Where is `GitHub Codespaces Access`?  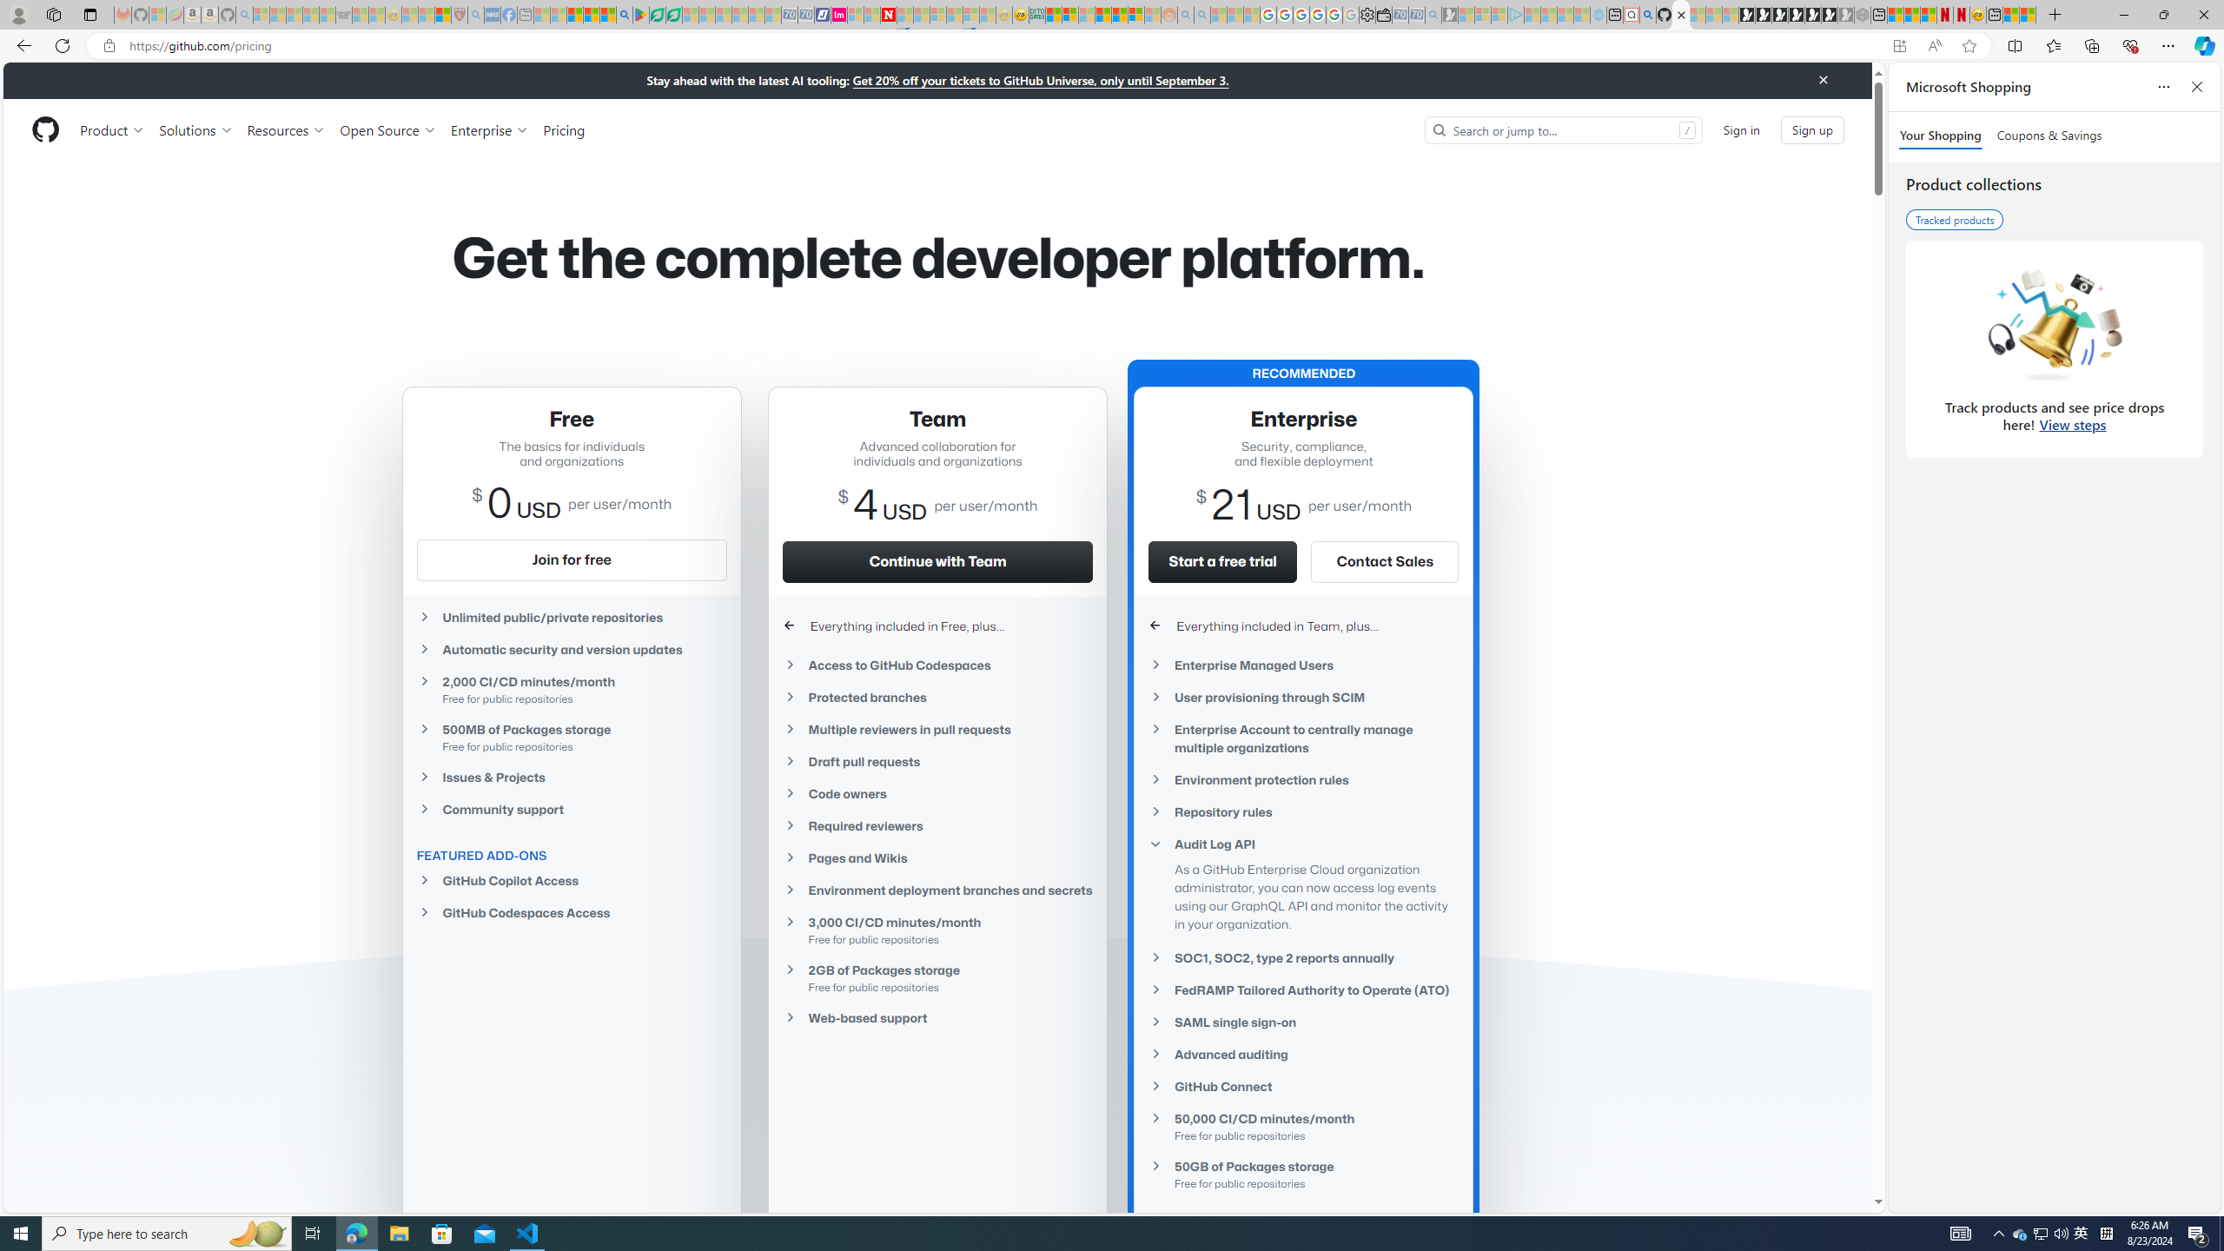 GitHub Codespaces Access is located at coordinates (572, 912).